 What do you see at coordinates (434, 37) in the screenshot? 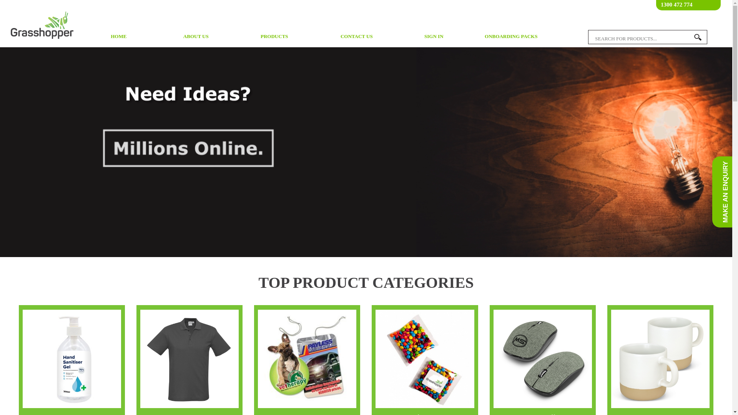
I see `SIGN IN` at bounding box center [434, 37].